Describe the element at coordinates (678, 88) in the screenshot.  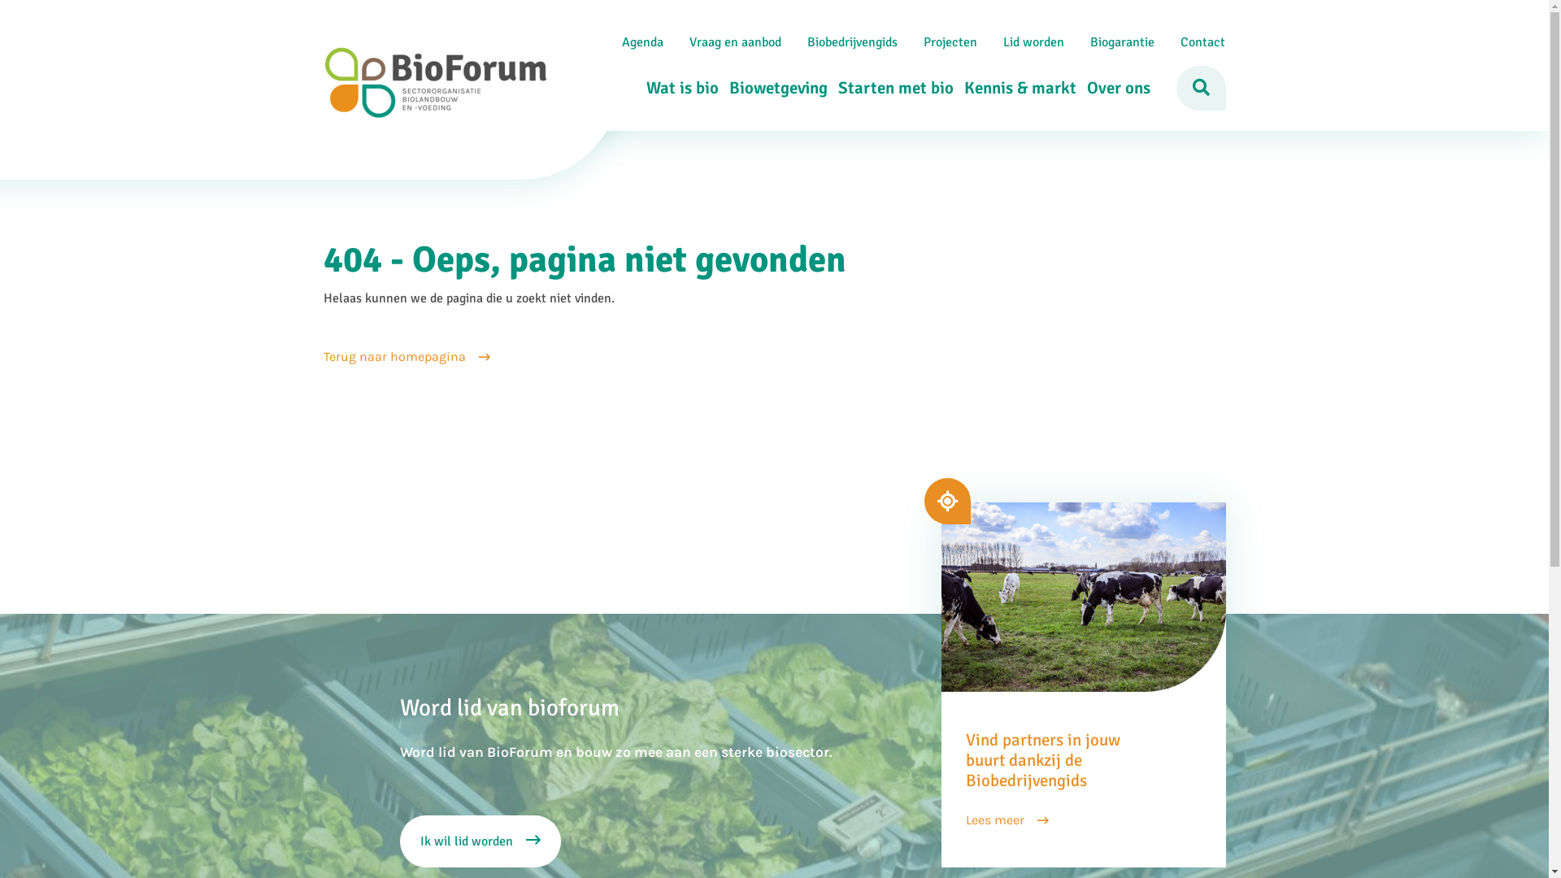
I see `Wat is bio` at that location.